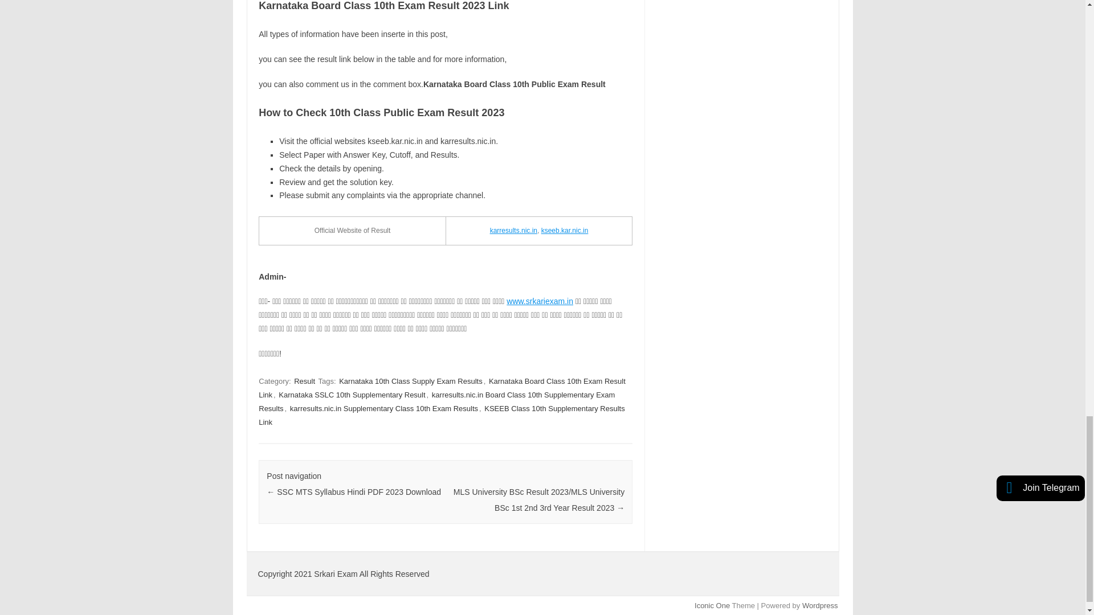  I want to click on Karnataka Board Class 10th Exam Result Link, so click(442, 388).